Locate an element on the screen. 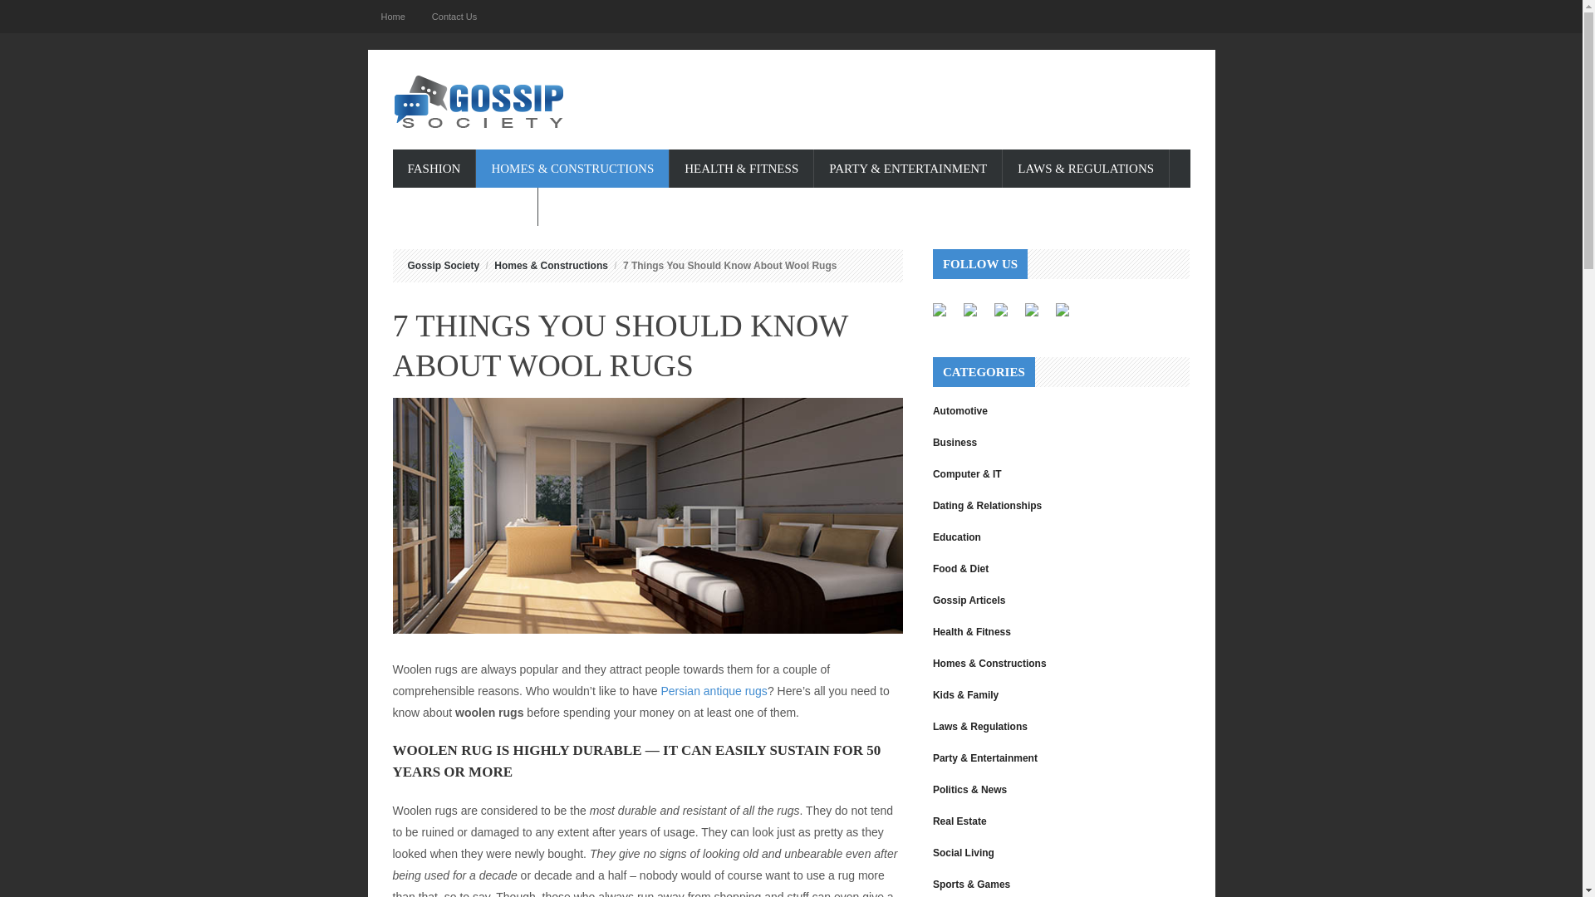  Find us on Linkedin is located at coordinates (1007, 316).